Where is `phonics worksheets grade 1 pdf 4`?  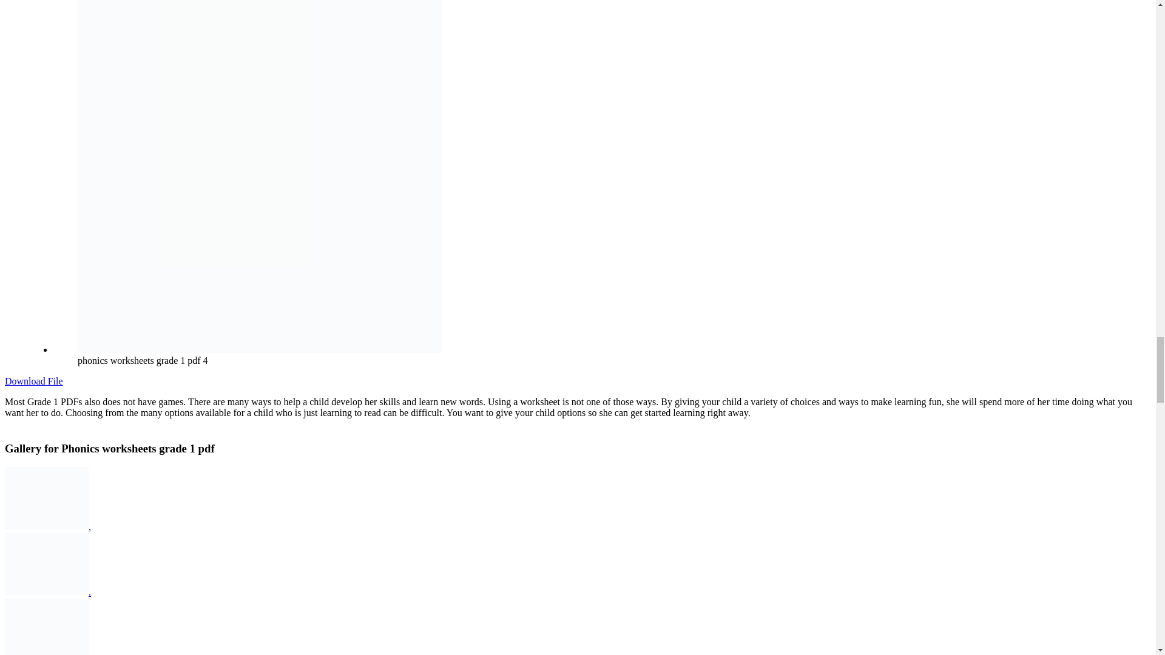 phonics worksheets grade 1 pdf 4 is located at coordinates (46, 499).